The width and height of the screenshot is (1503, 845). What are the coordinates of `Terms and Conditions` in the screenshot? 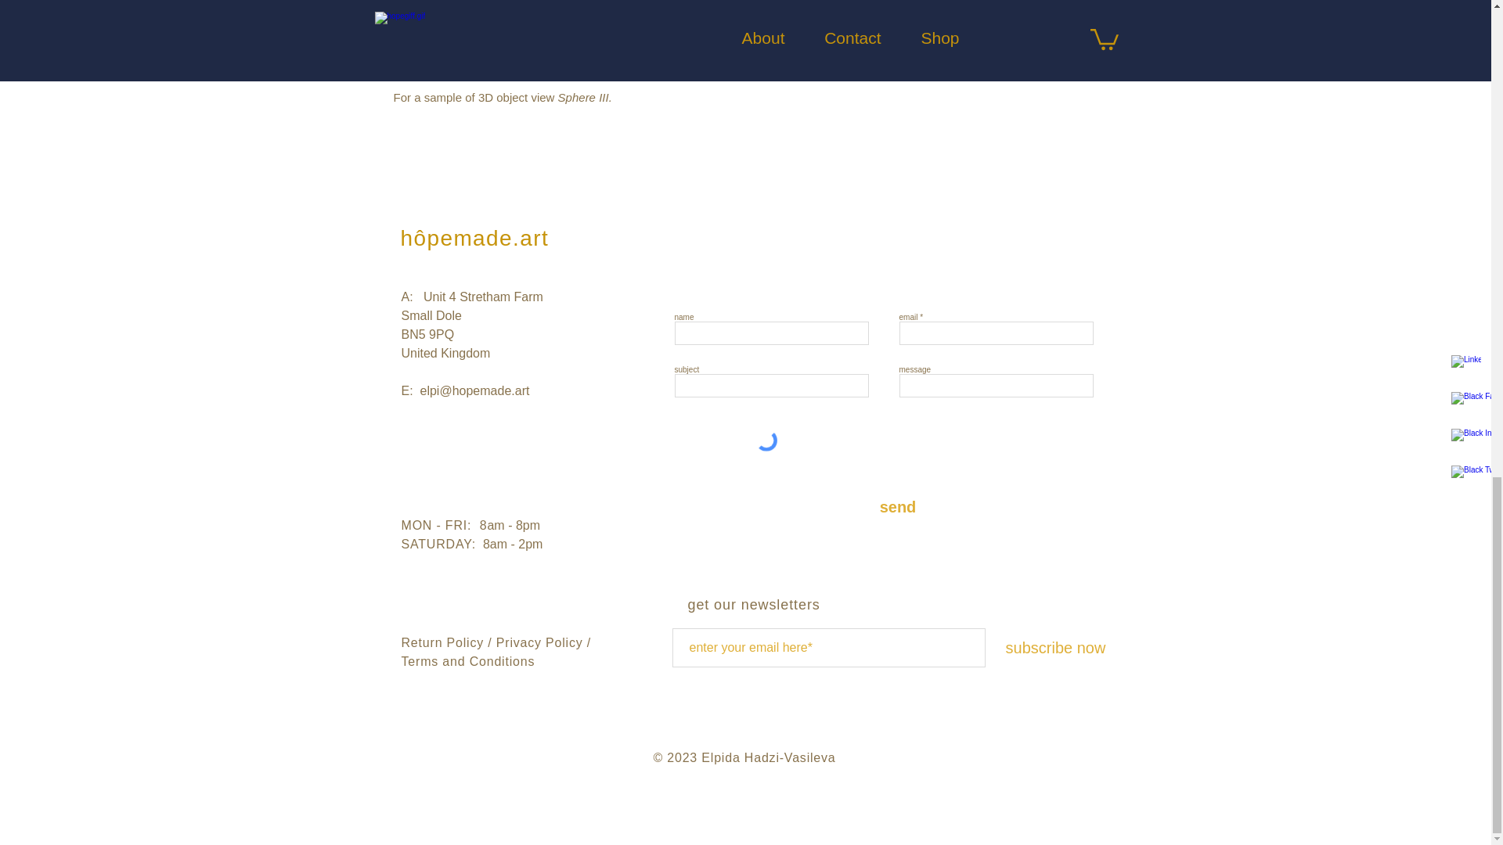 It's located at (468, 662).